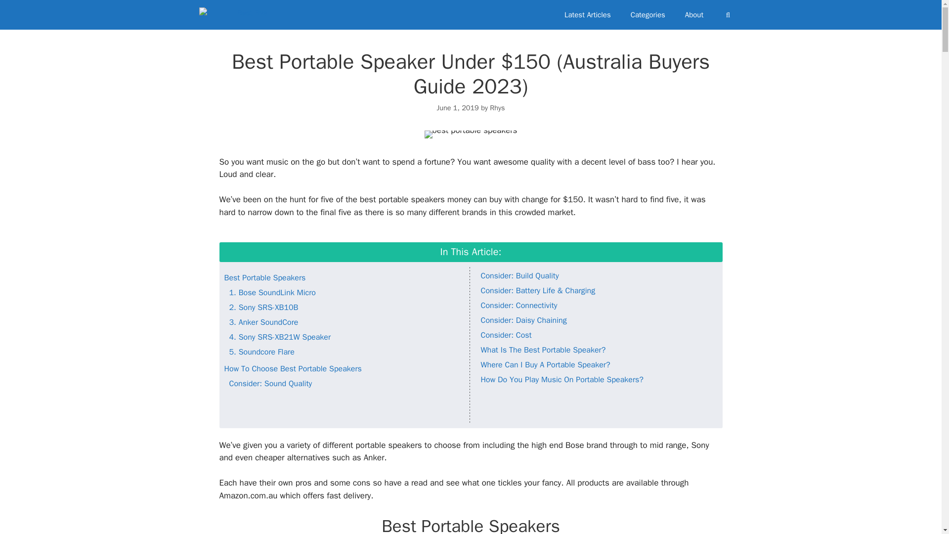 This screenshot has height=534, width=949. What do you see at coordinates (264, 308) in the screenshot?
I see `2. Sony SRS-XB10B` at bounding box center [264, 308].